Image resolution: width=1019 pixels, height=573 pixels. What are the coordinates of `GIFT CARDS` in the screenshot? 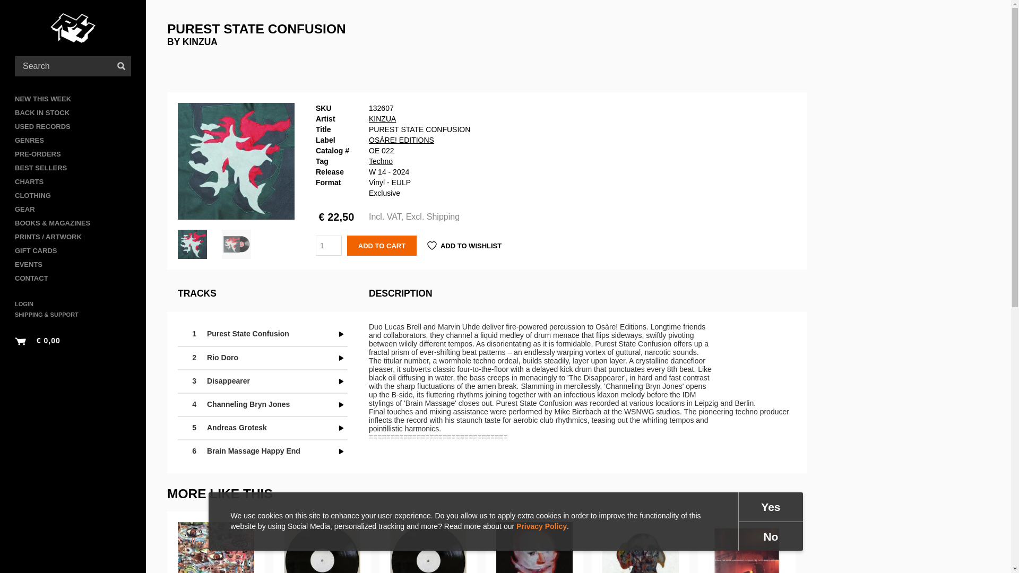 It's located at (73, 251).